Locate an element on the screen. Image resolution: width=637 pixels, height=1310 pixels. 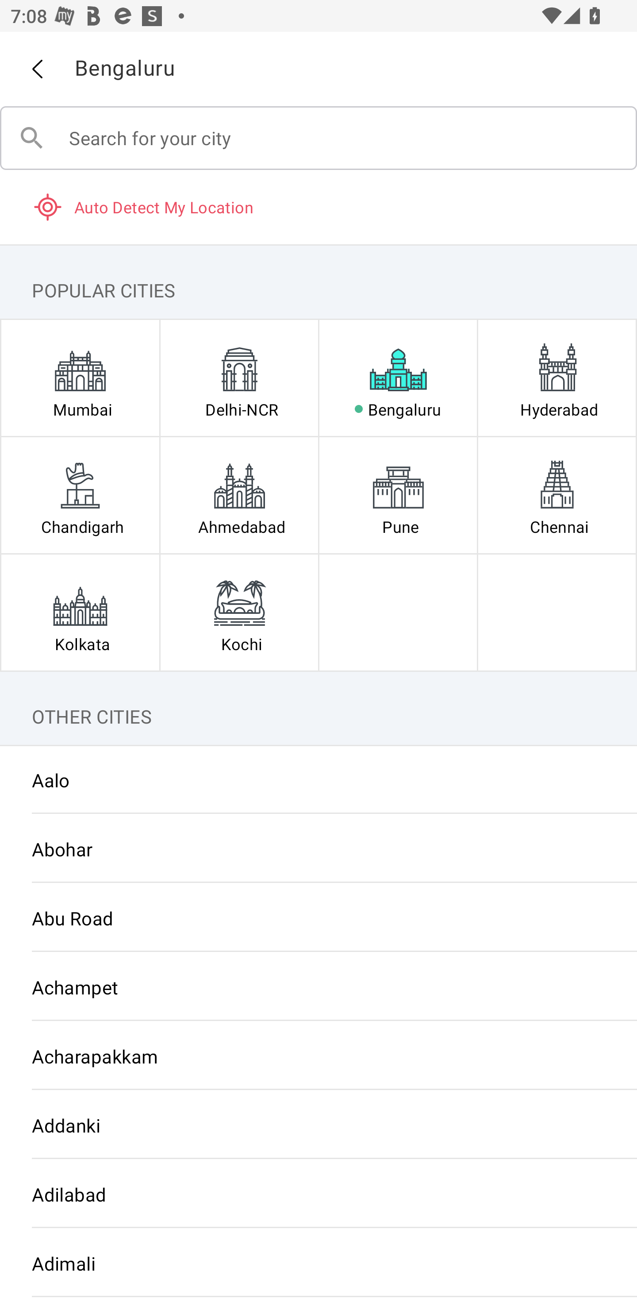
Ahmedabad is located at coordinates (239, 495).